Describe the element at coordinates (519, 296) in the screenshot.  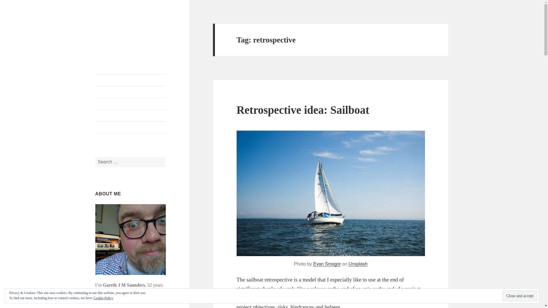
I see `Close and accept` at that location.